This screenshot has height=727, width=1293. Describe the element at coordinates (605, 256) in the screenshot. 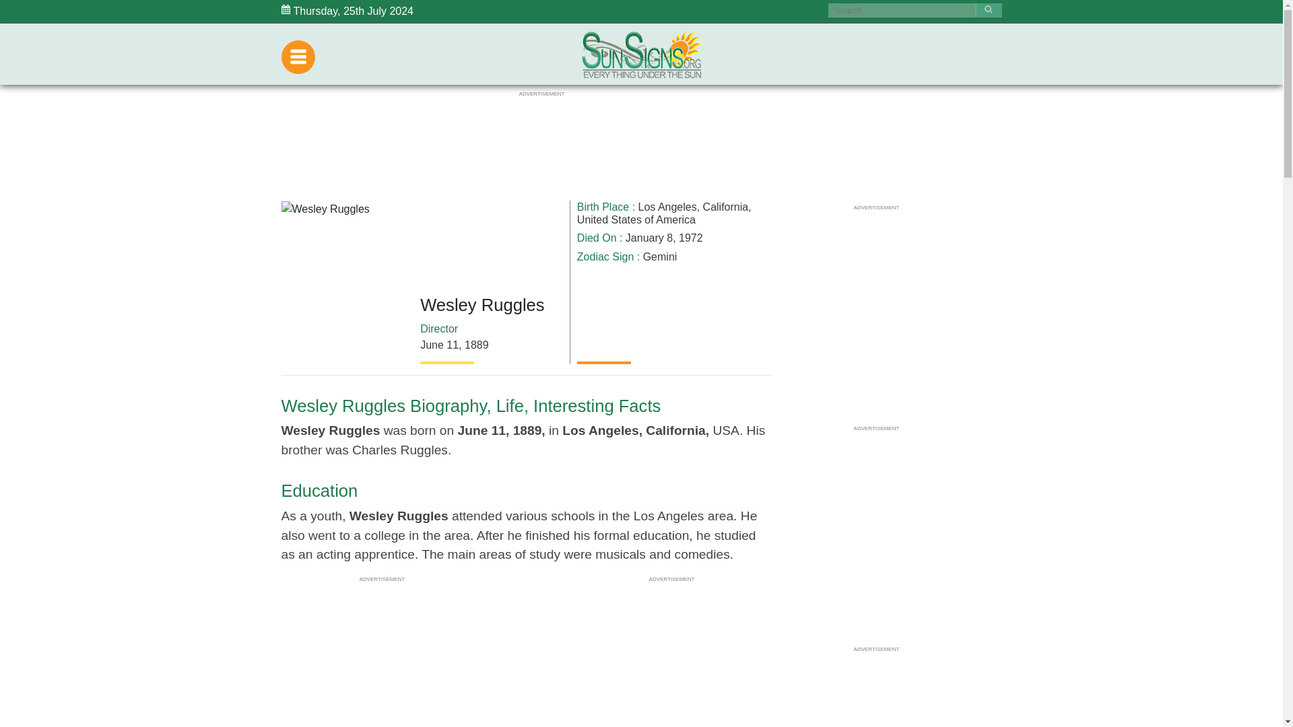

I see `Zodiac Sign` at that location.